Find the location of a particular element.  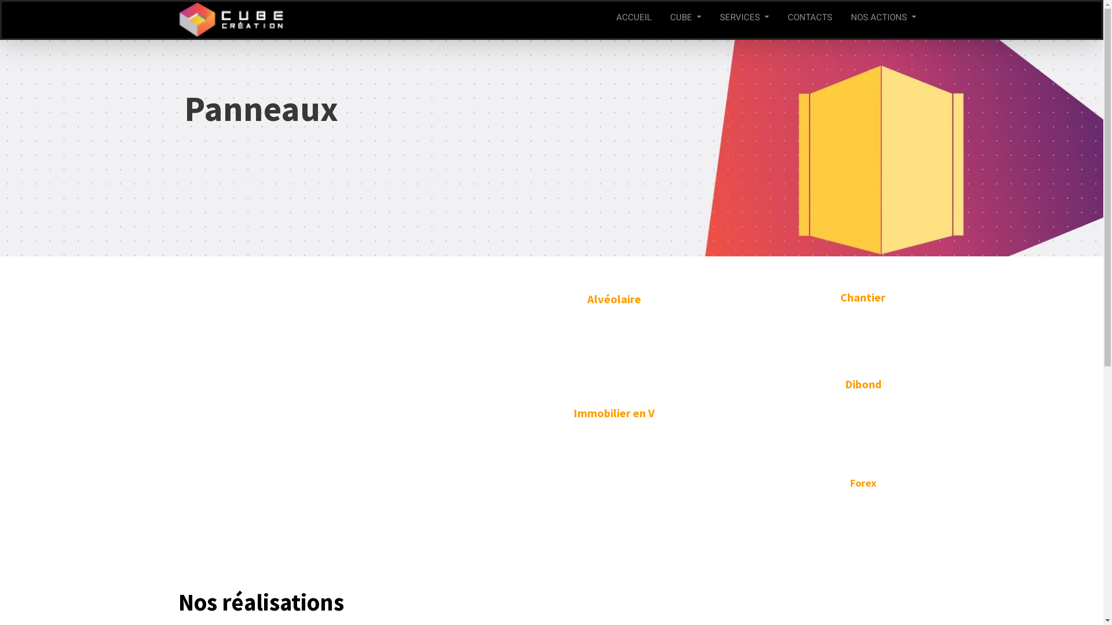

CUBE is located at coordinates (686, 20).